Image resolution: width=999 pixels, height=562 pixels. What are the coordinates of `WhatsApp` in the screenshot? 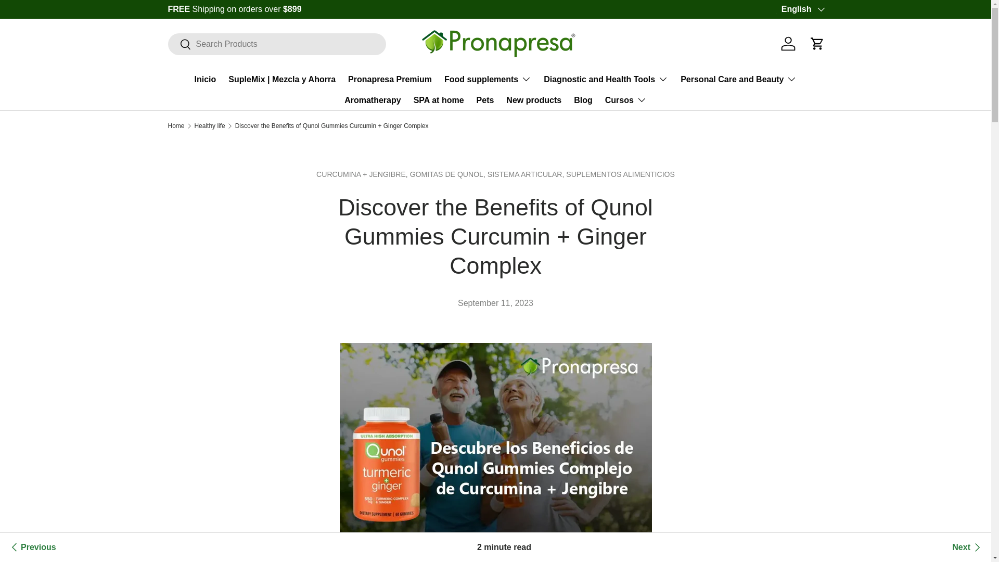 It's located at (796, 8).